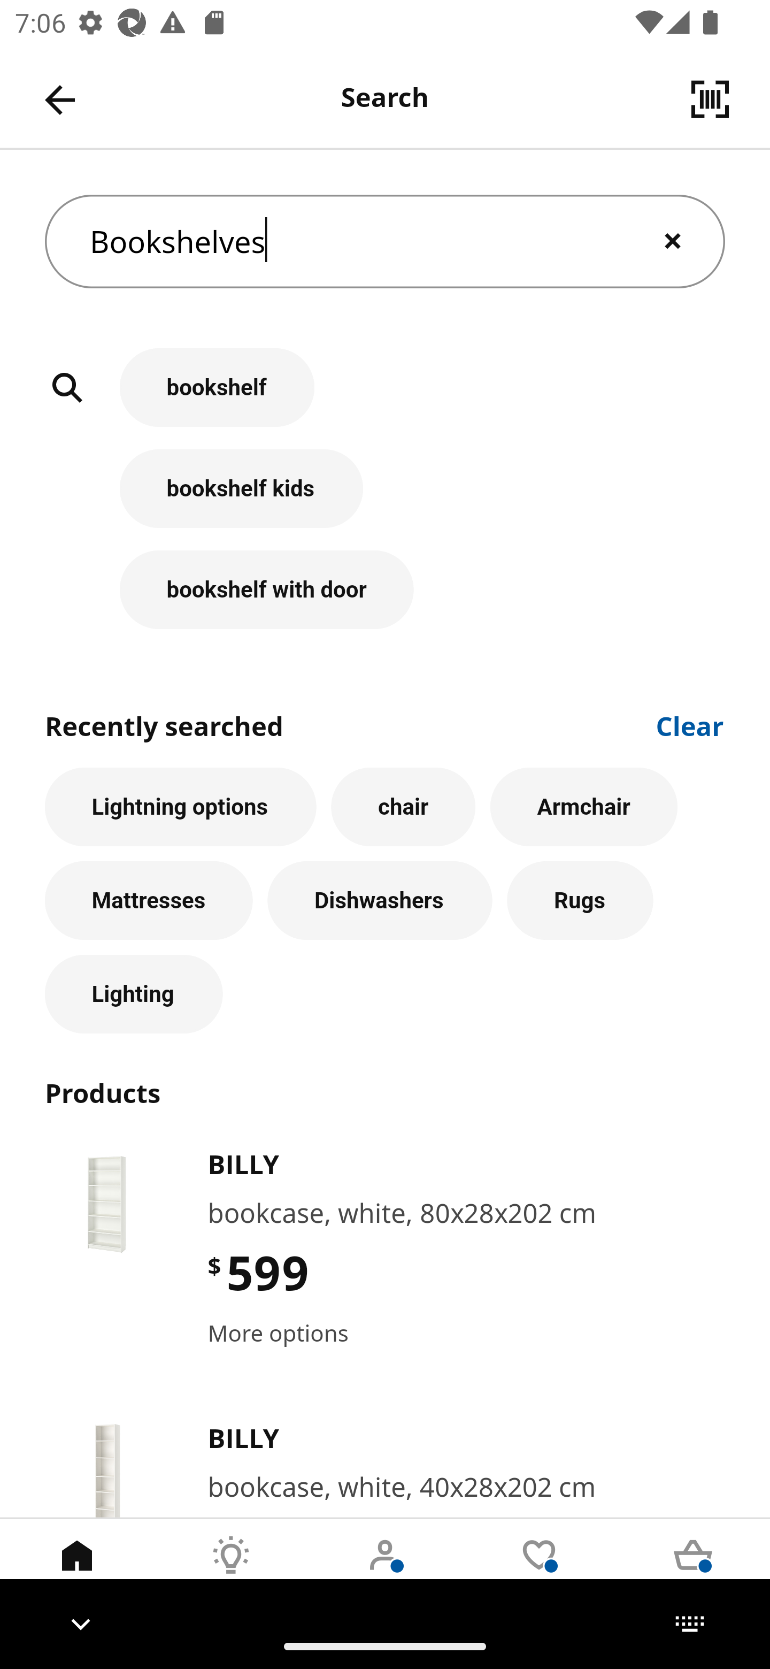 This screenshot has width=770, height=1669. I want to click on Dishwashers, so click(380, 900).